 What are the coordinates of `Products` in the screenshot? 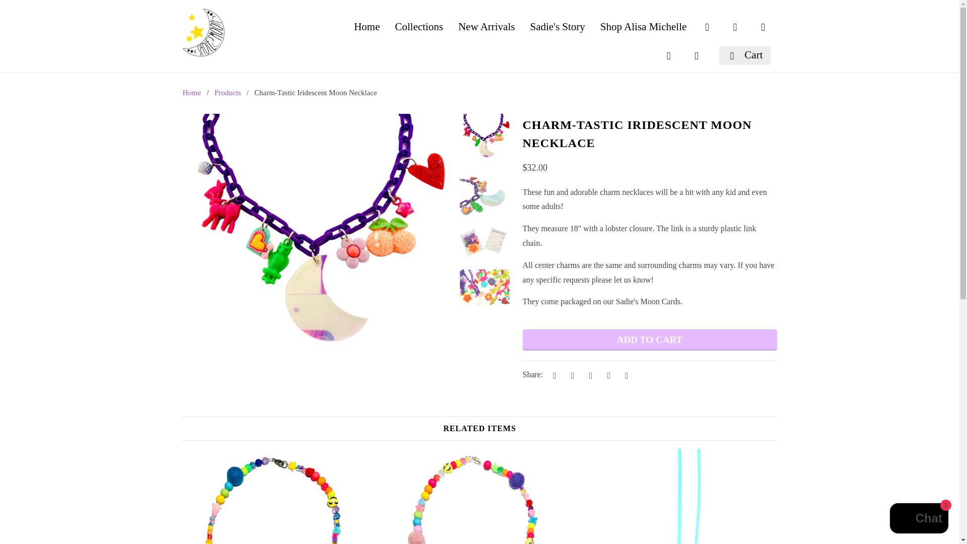 It's located at (228, 93).